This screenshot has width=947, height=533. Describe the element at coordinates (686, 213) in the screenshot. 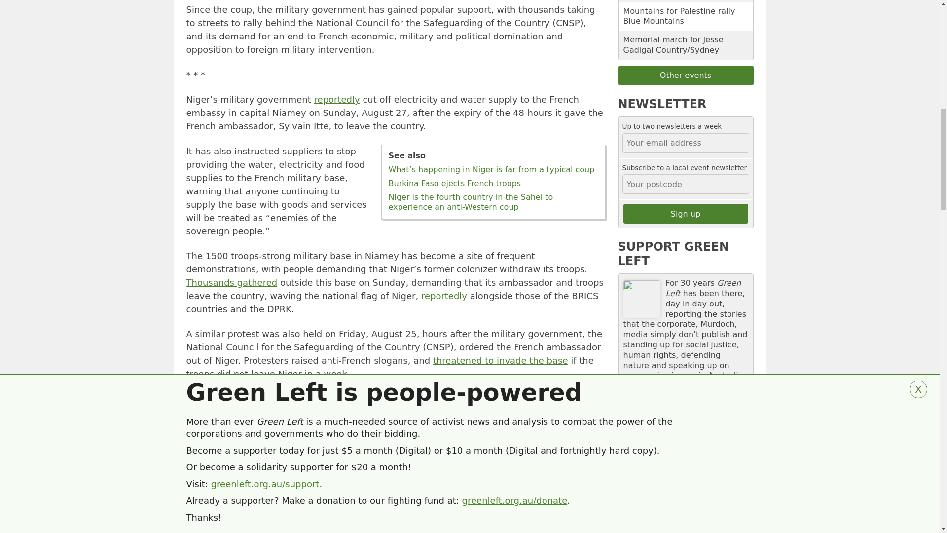

I see `Sign up` at that location.